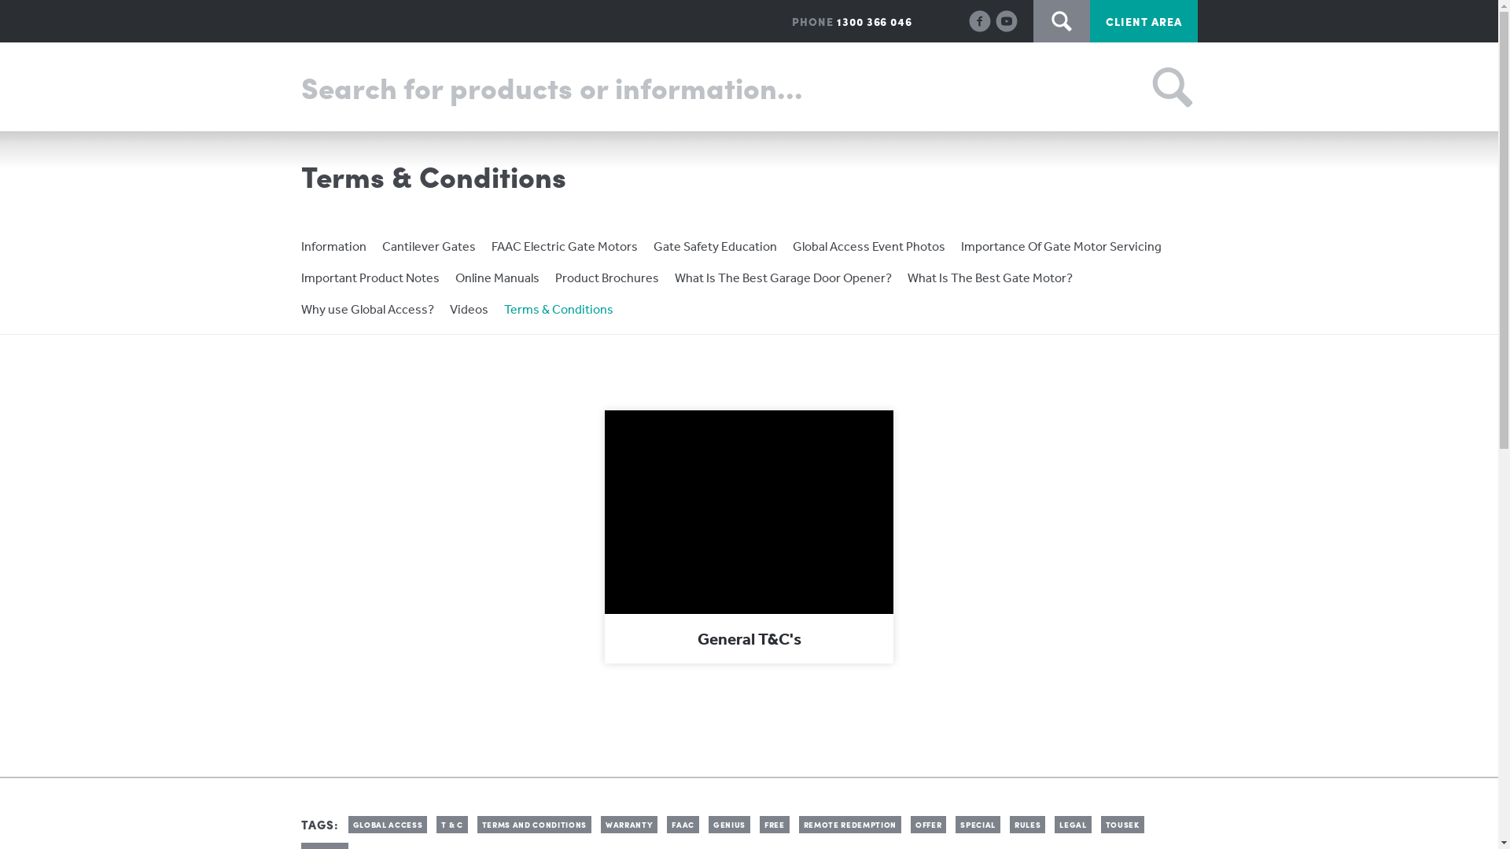  Describe the element at coordinates (714, 246) in the screenshot. I see `Gate Safety Education` at that location.